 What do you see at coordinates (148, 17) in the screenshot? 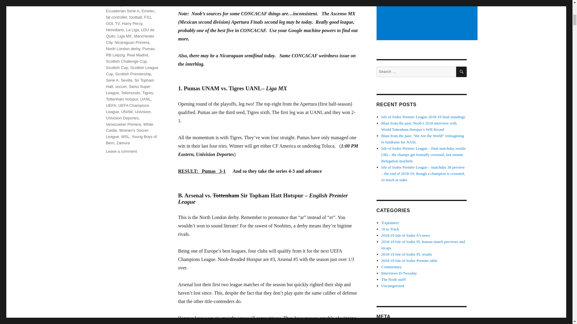
I see `FS1` at bounding box center [148, 17].